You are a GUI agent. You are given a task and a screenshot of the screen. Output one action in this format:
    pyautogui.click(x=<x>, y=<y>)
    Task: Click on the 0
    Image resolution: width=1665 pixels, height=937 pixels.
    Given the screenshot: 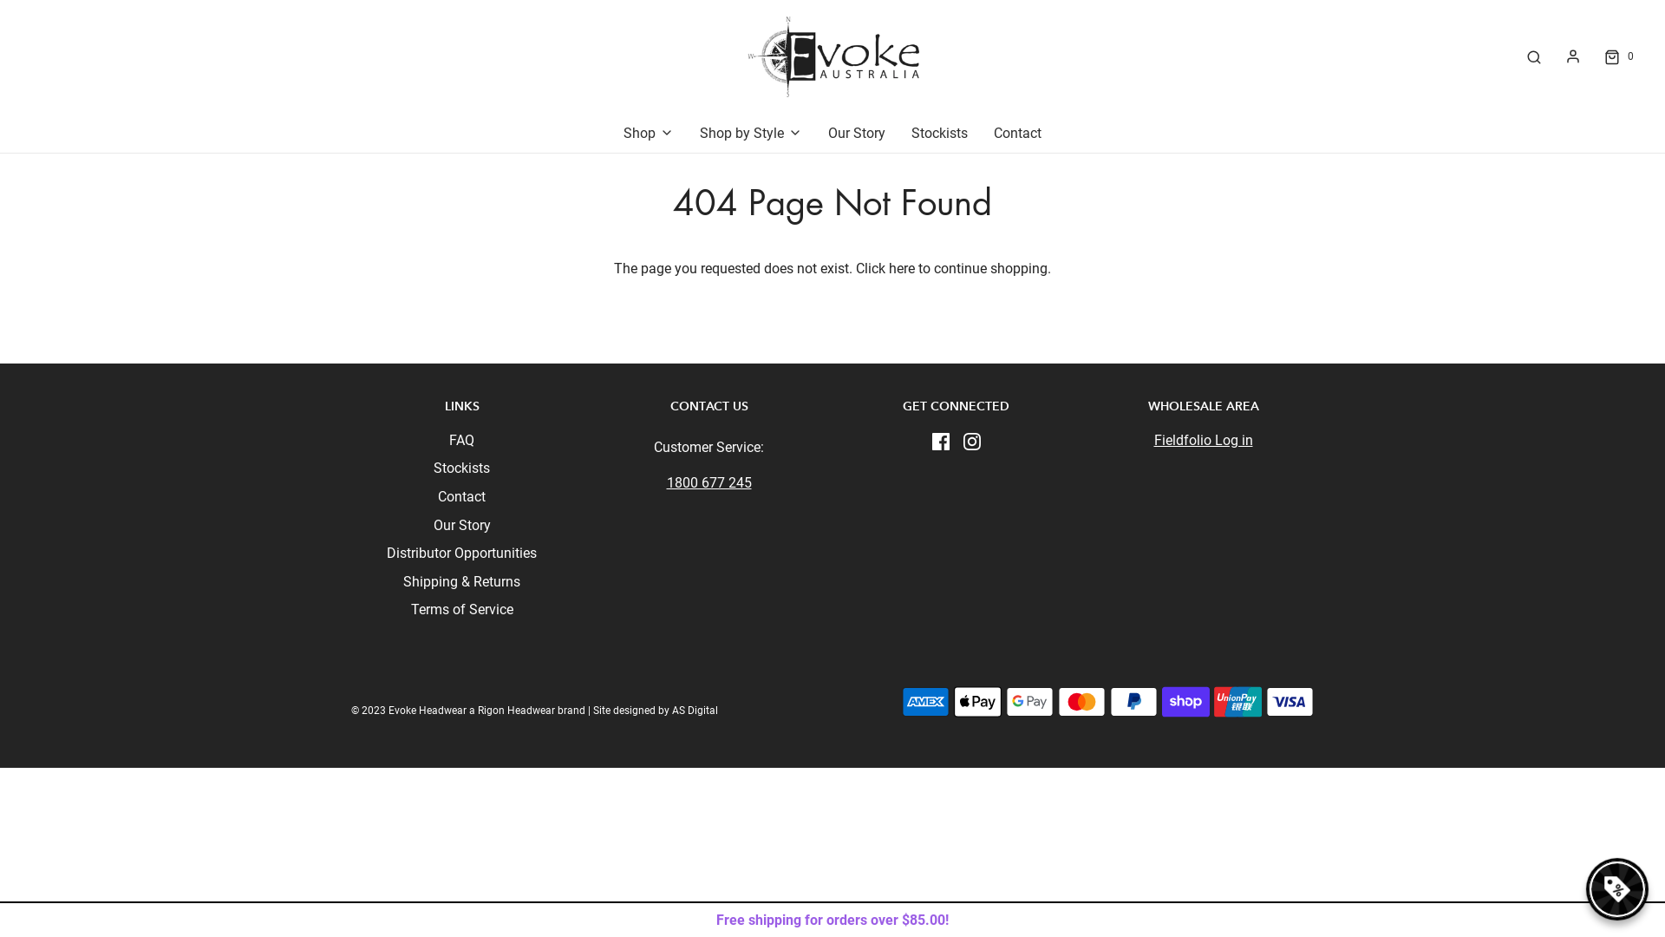 What is the action you would take?
    pyautogui.click(x=1618, y=57)
    